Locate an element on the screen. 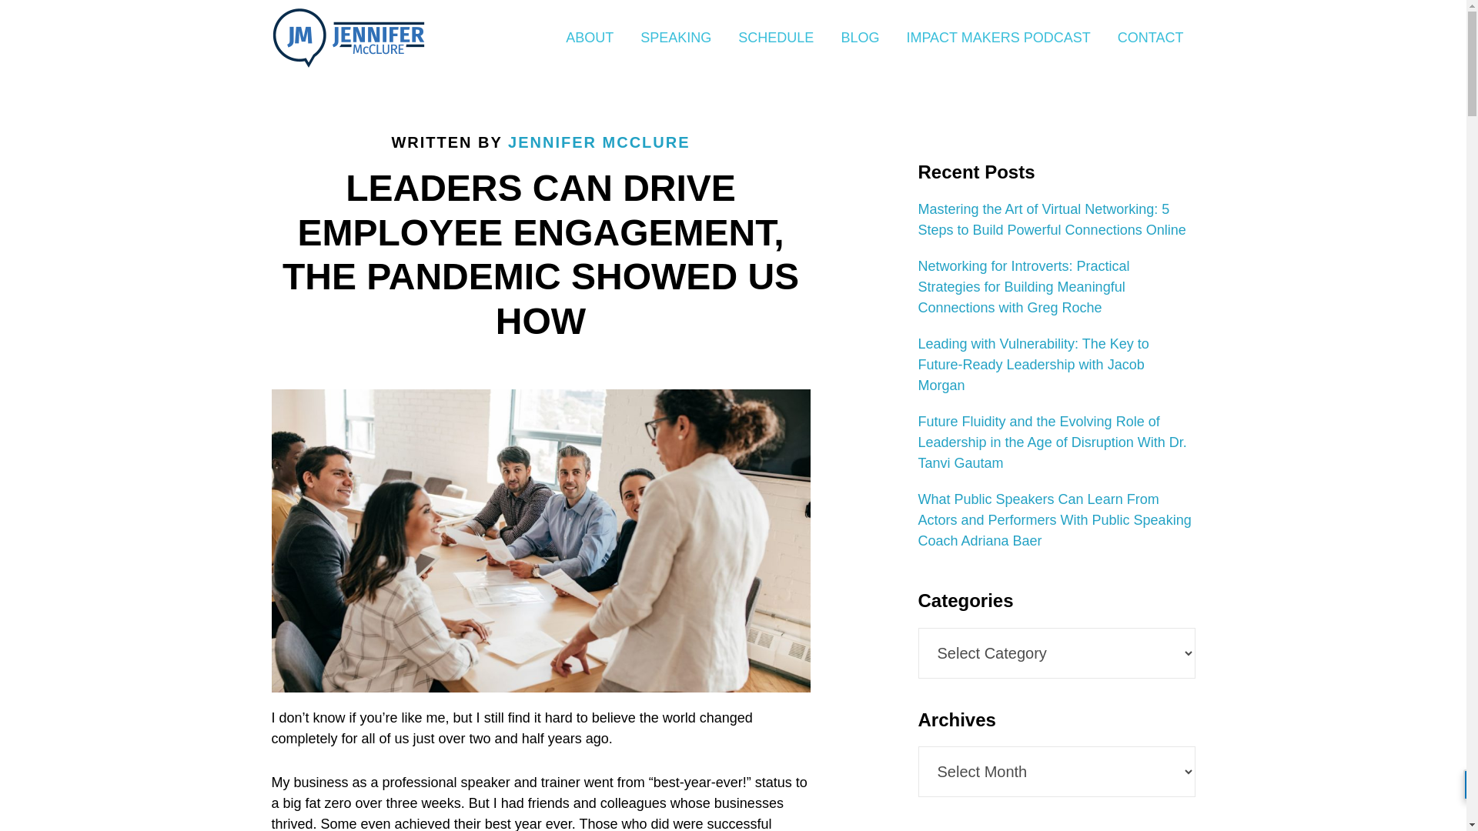 This screenshot has width=1478, height=831. IMPACT MAKERS PODCAST is located at coordinates (998, 38).